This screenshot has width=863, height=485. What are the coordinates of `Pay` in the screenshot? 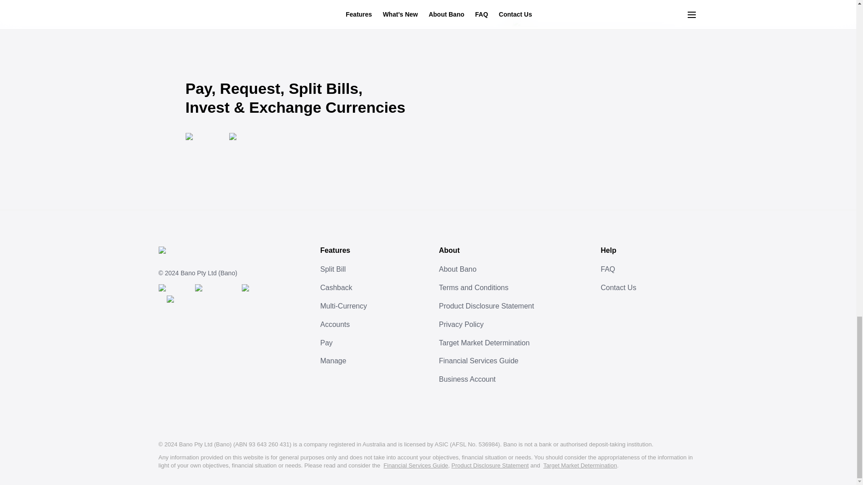 It's located at (375, 343).